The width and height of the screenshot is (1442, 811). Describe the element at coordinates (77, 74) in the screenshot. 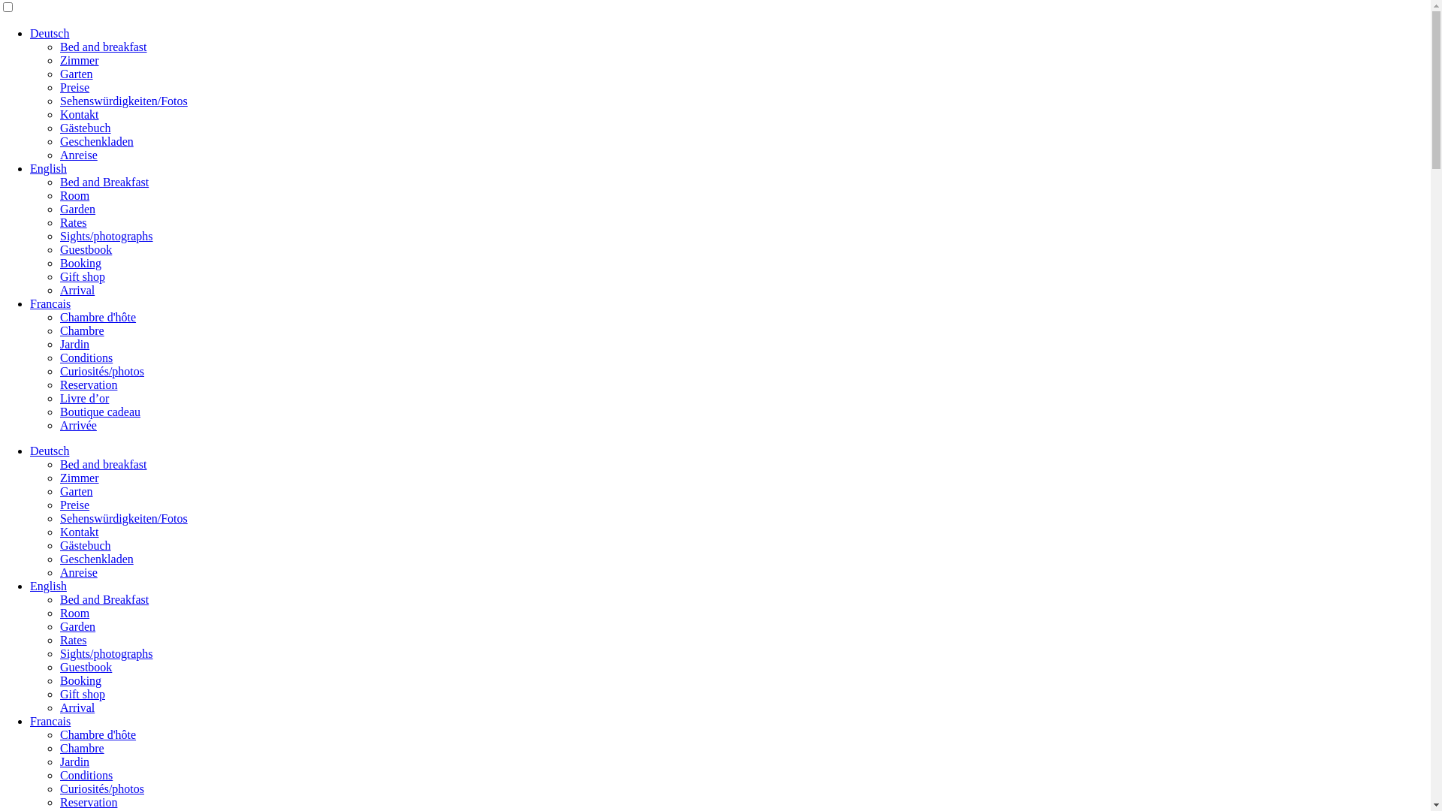

I see `Garten` at that location.